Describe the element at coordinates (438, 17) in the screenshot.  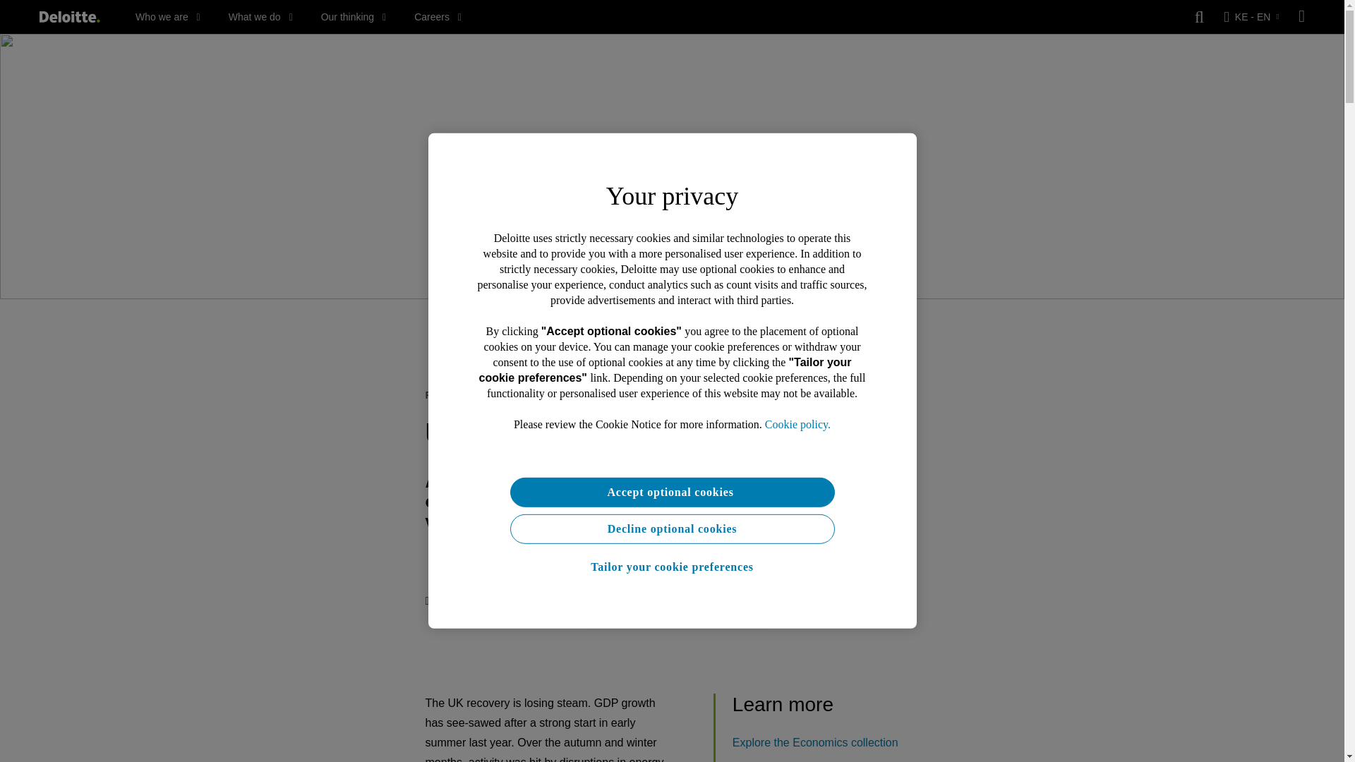
I see `Careers` at that location.